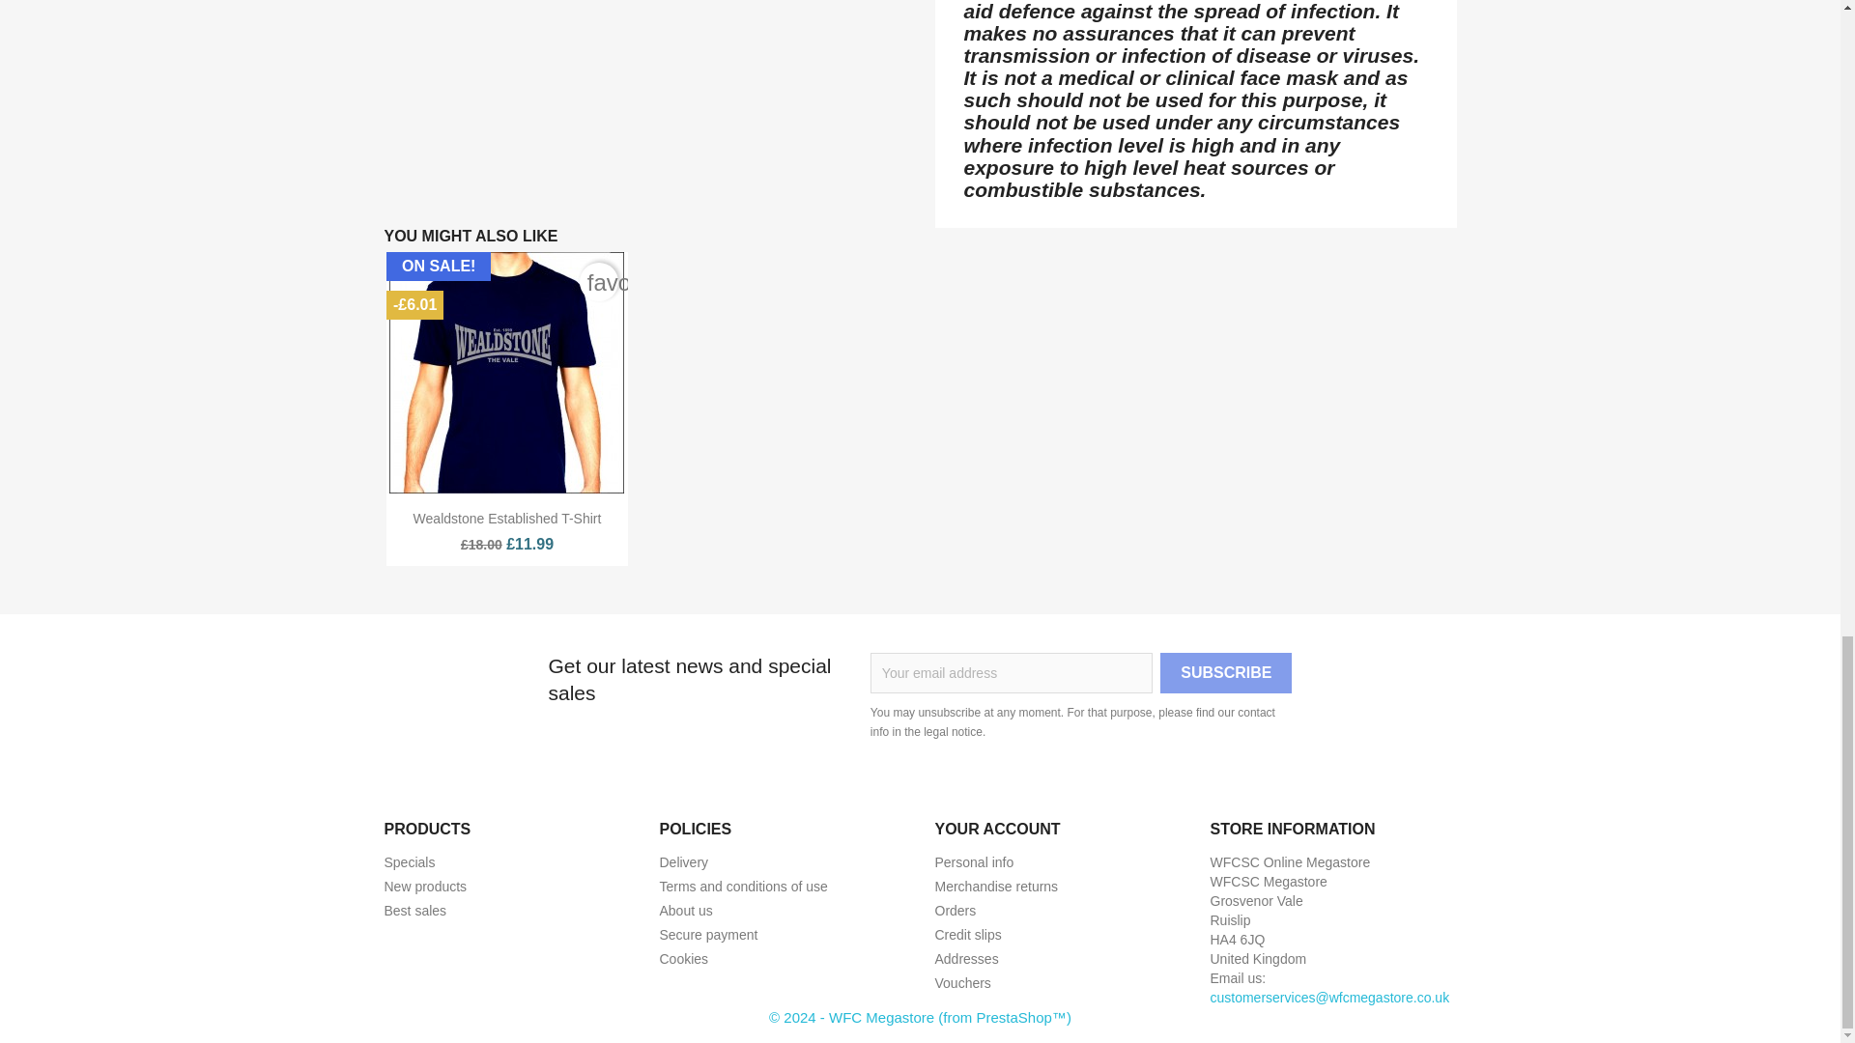 The width and height of the screenshot is (1855, 1043). I want to click on Our best sales, so click(415, 911).